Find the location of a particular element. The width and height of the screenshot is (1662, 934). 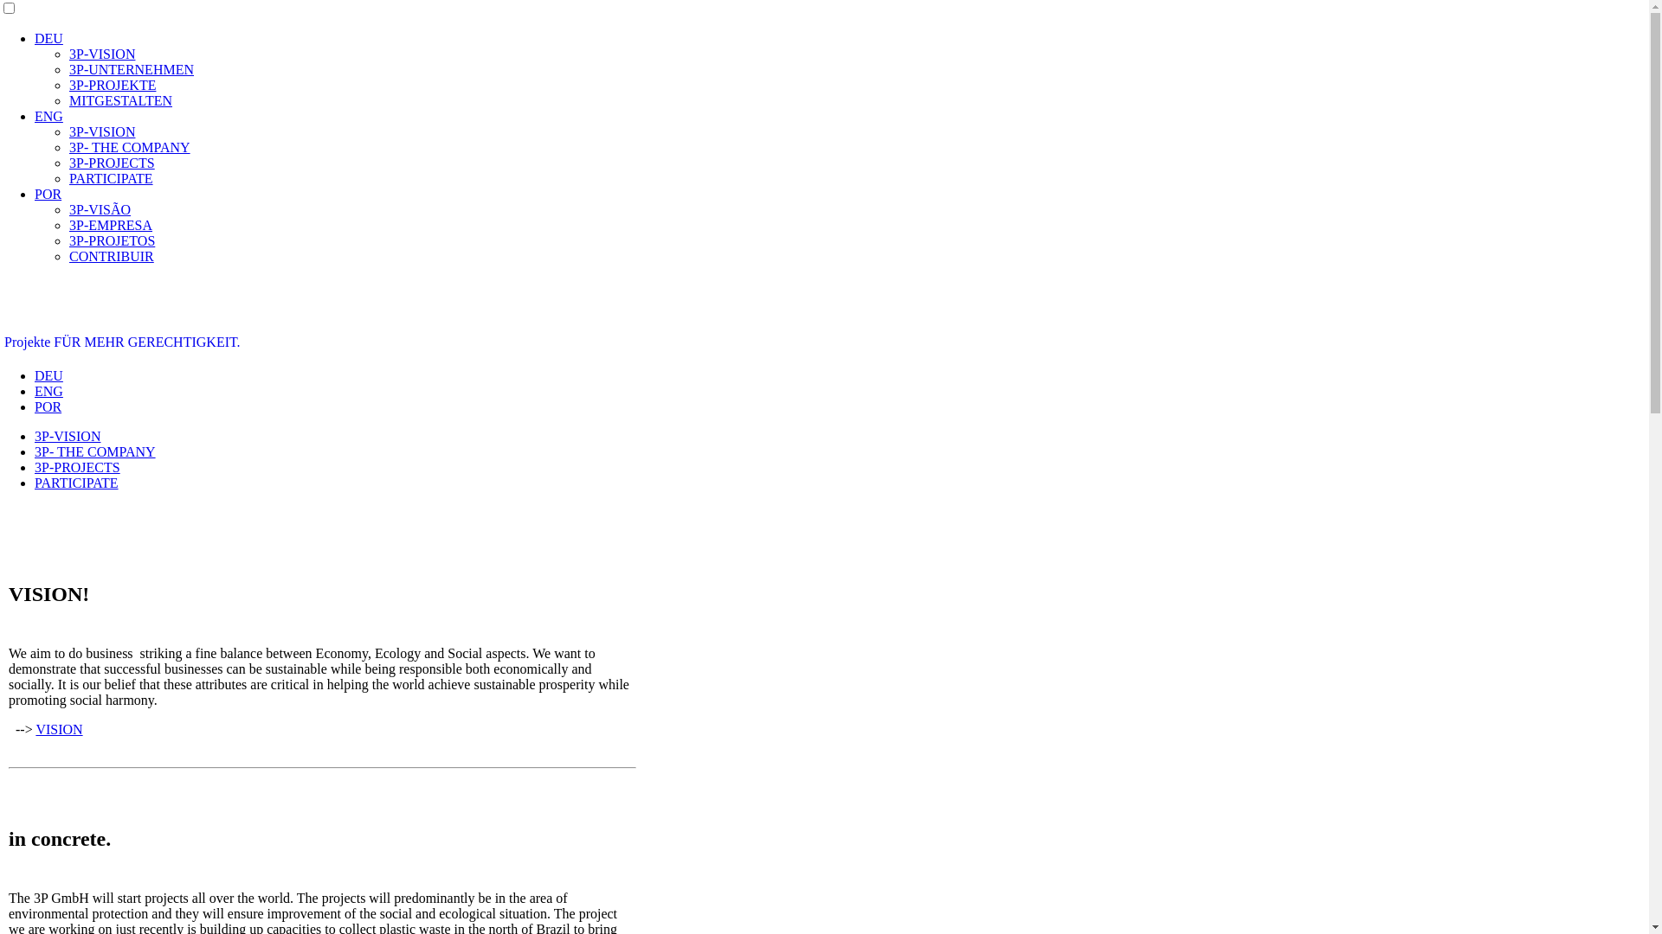

DEU is located at coordinates (48, 375).